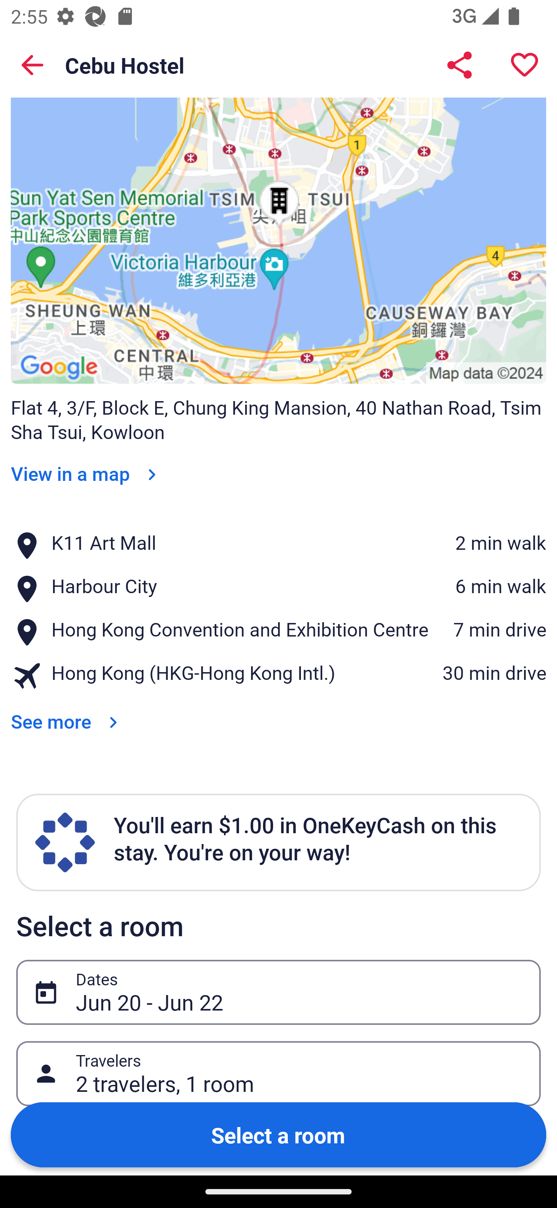 This screenshot has width=557, height=1208. I want to click on 2 travelers, 1 room, so click(300, 1074).